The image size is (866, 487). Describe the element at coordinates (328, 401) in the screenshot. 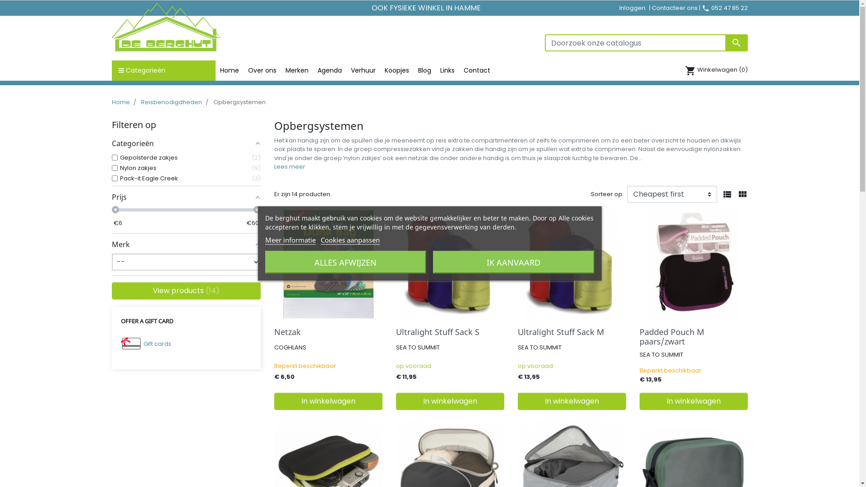

I see `In winkelwagen` at that location.